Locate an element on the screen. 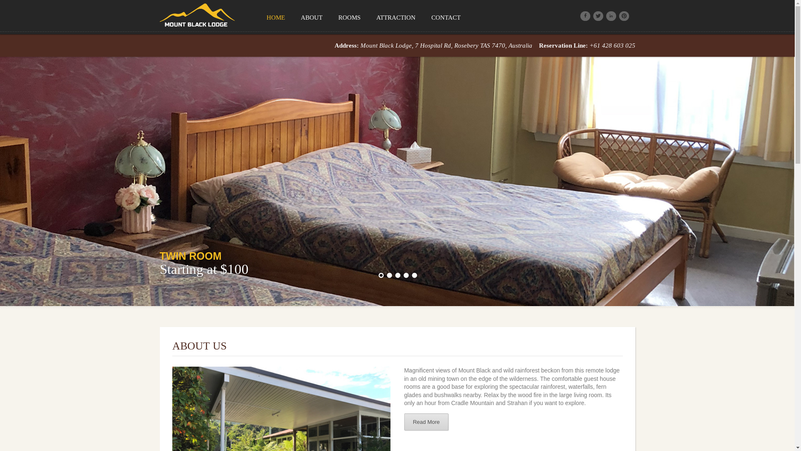  2 is located at coordinates (389, 276).